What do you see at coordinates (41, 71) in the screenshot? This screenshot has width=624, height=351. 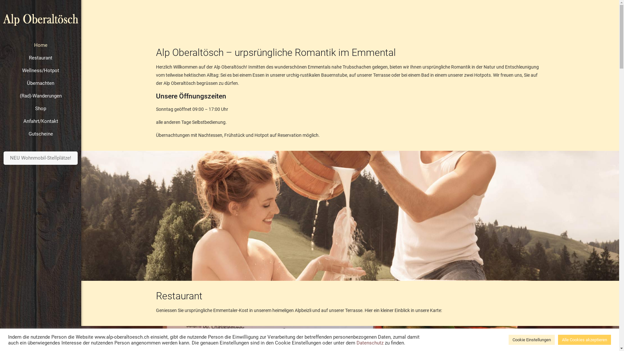 I see `Wellness/Hotpot` at bounding box center [41, 71].